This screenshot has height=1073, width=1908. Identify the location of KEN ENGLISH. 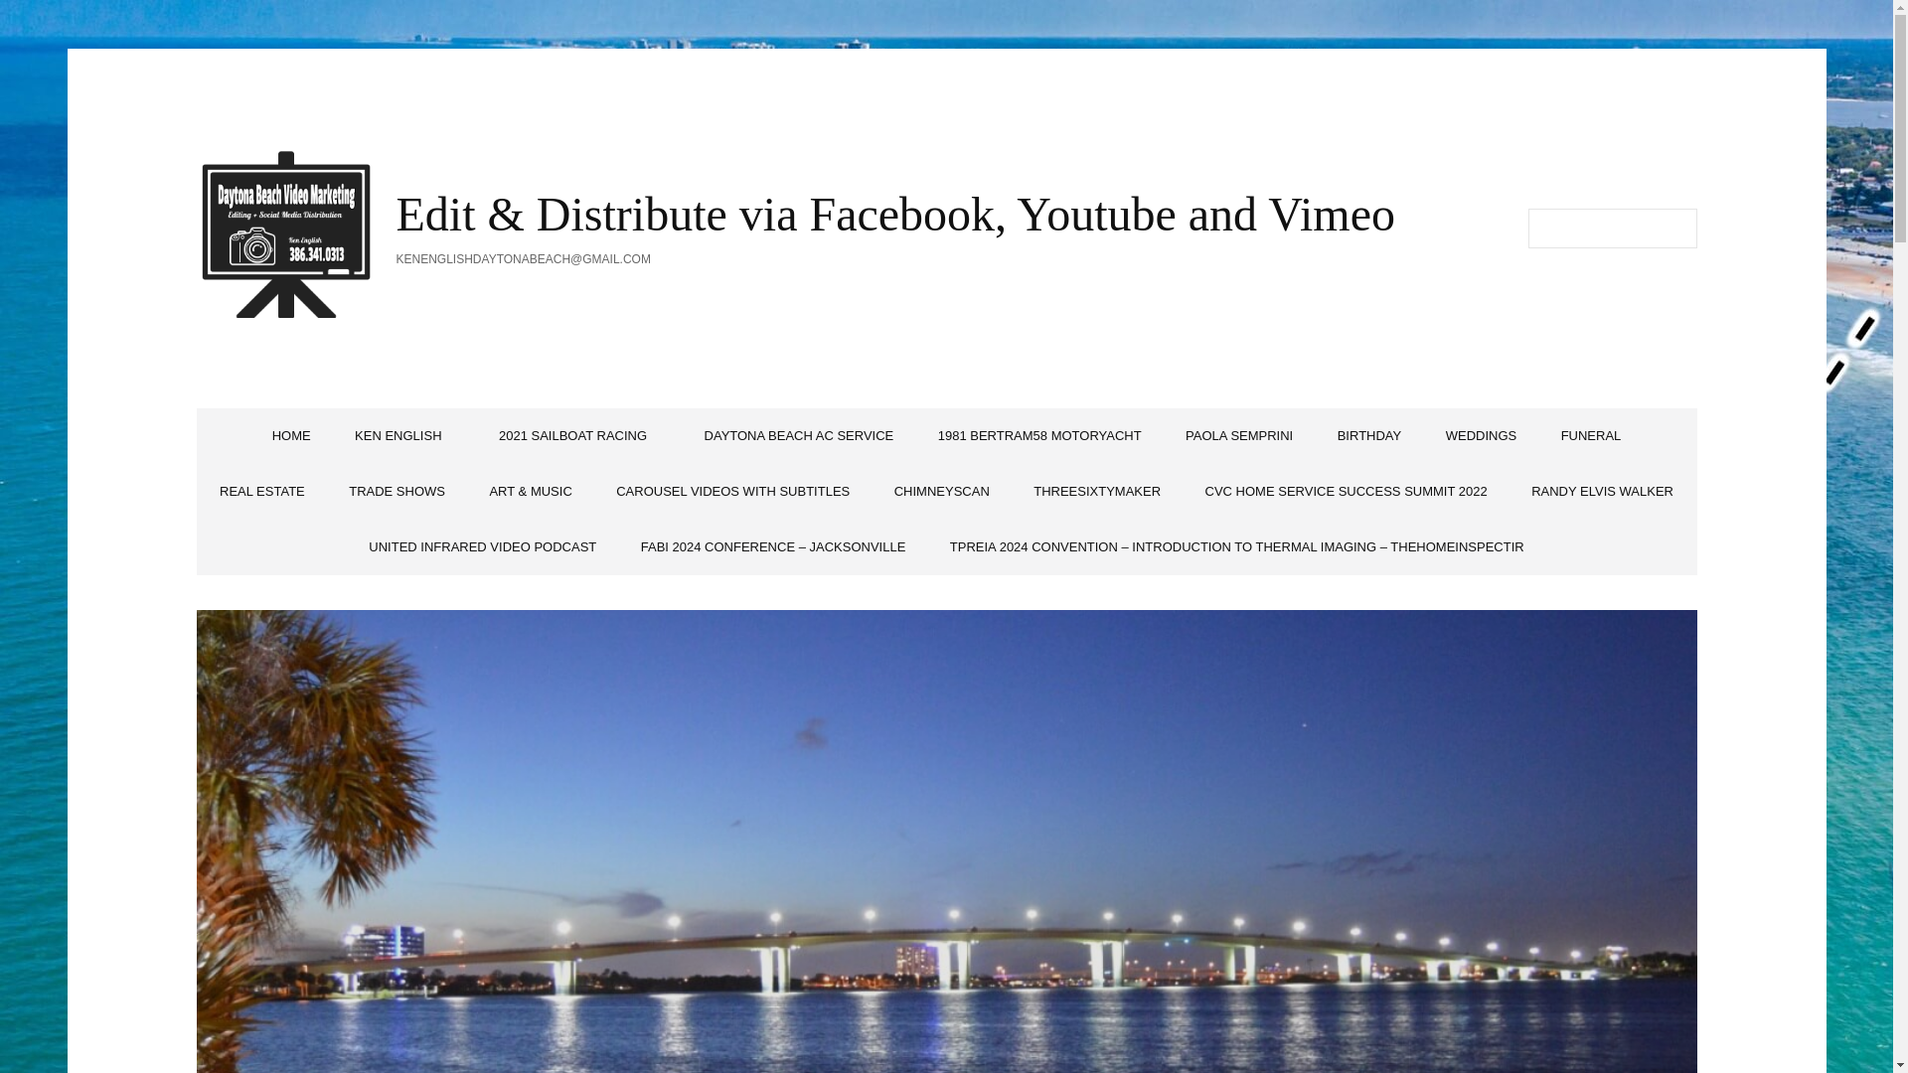
(403, 435).